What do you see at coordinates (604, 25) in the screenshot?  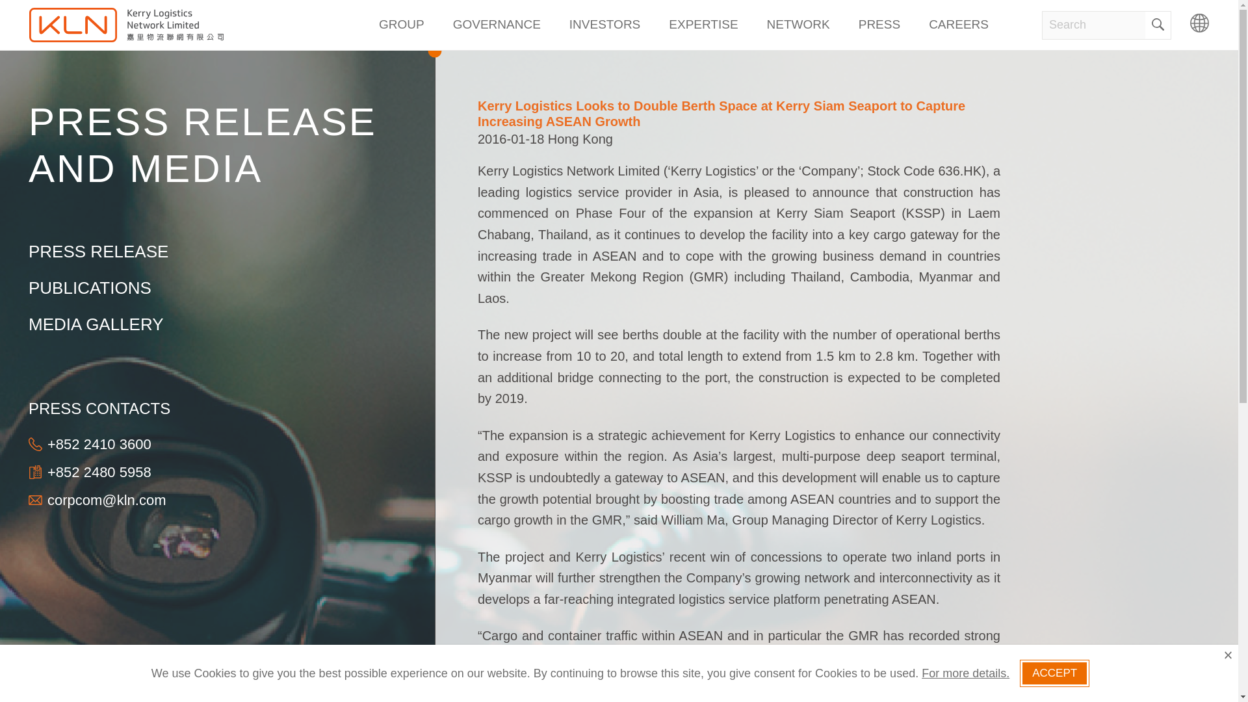 I see `INVESTORS` at bounding box center [604, 25].